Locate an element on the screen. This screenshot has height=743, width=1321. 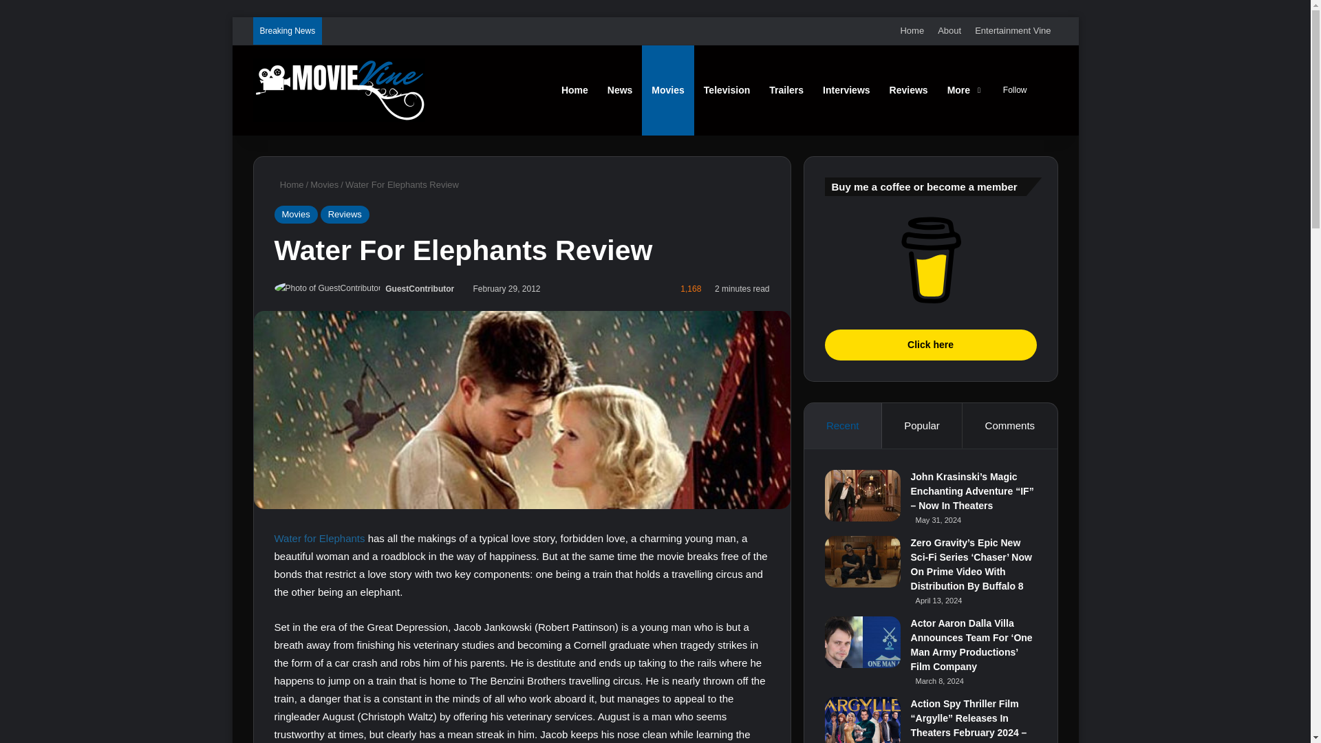
Entertainment Vine is located at coordinates (1013, 30).